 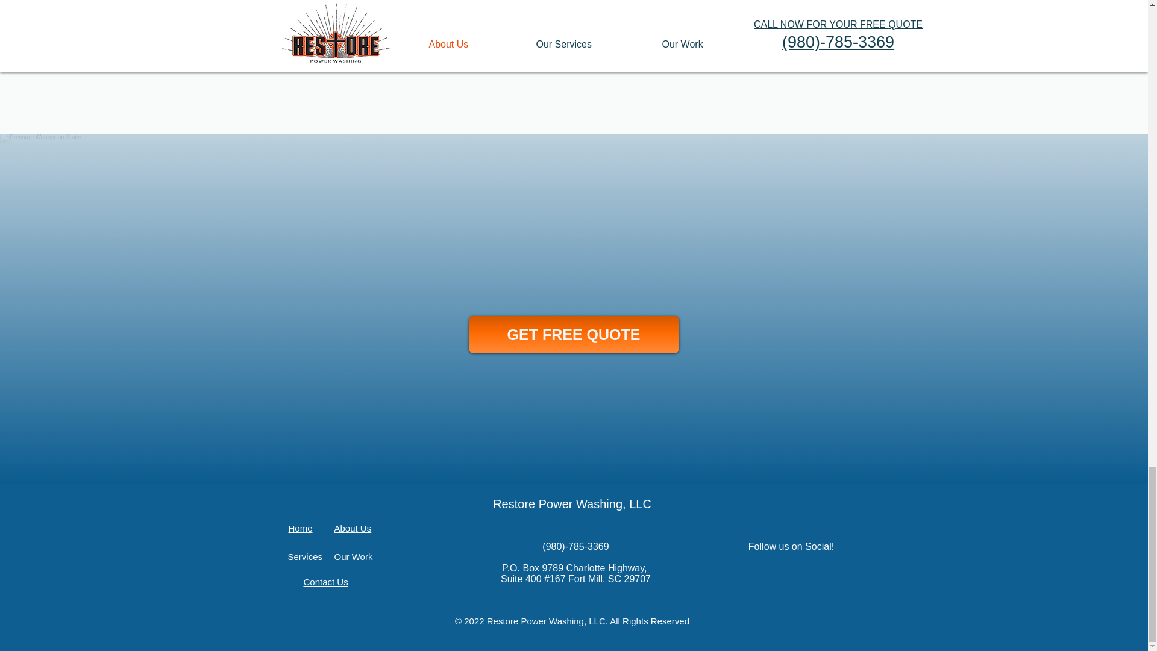 What do you see at coordinates (300, 528) in the screenshot?
I see `Home` at bounding box center [300, 528].